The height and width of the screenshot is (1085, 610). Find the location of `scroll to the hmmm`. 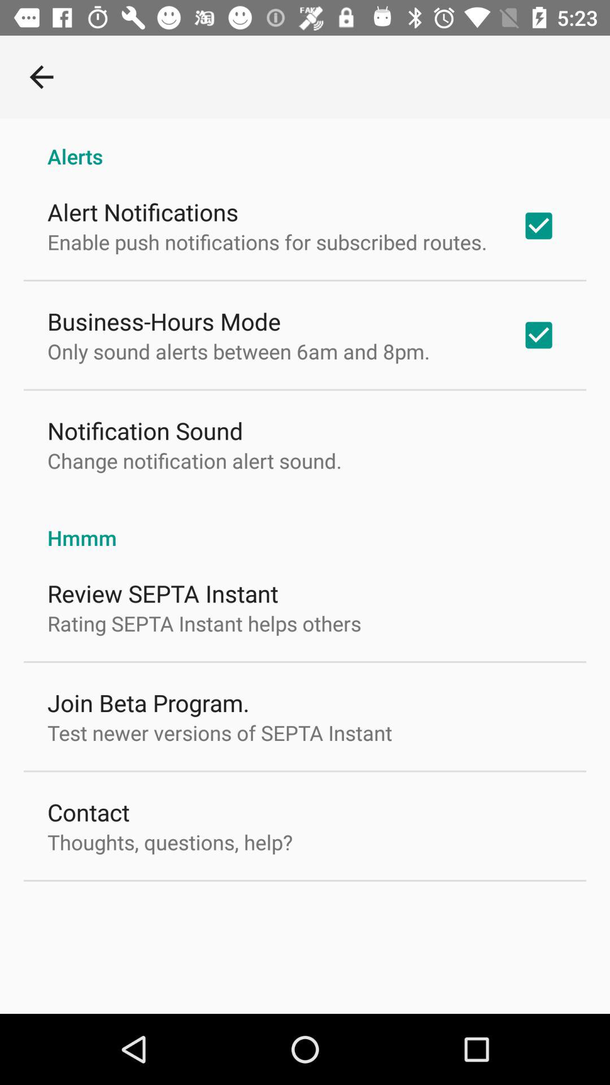

scroll to the hmmm is located at coordinates (305, 526).